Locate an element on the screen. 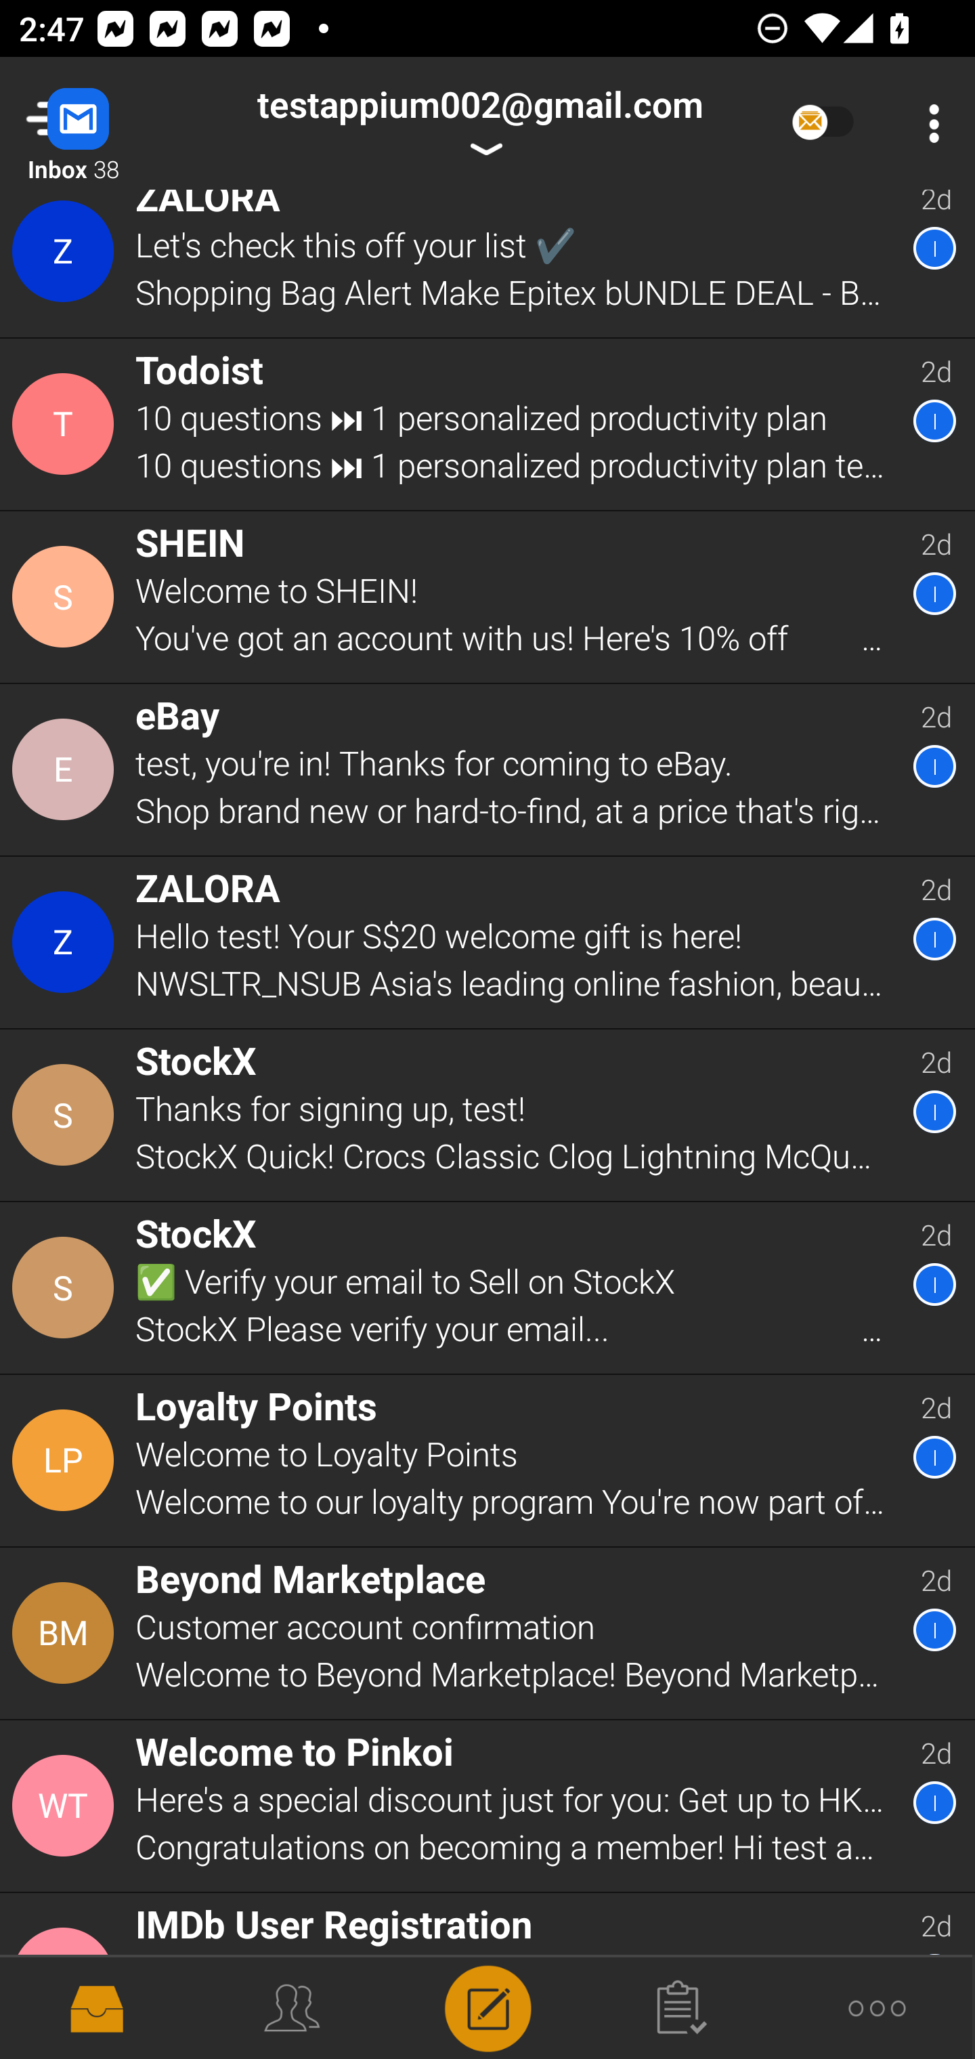 The width and height of the screenshot is (975, 2059). testappium002@gmail.com is located at coordinates (479, 123).